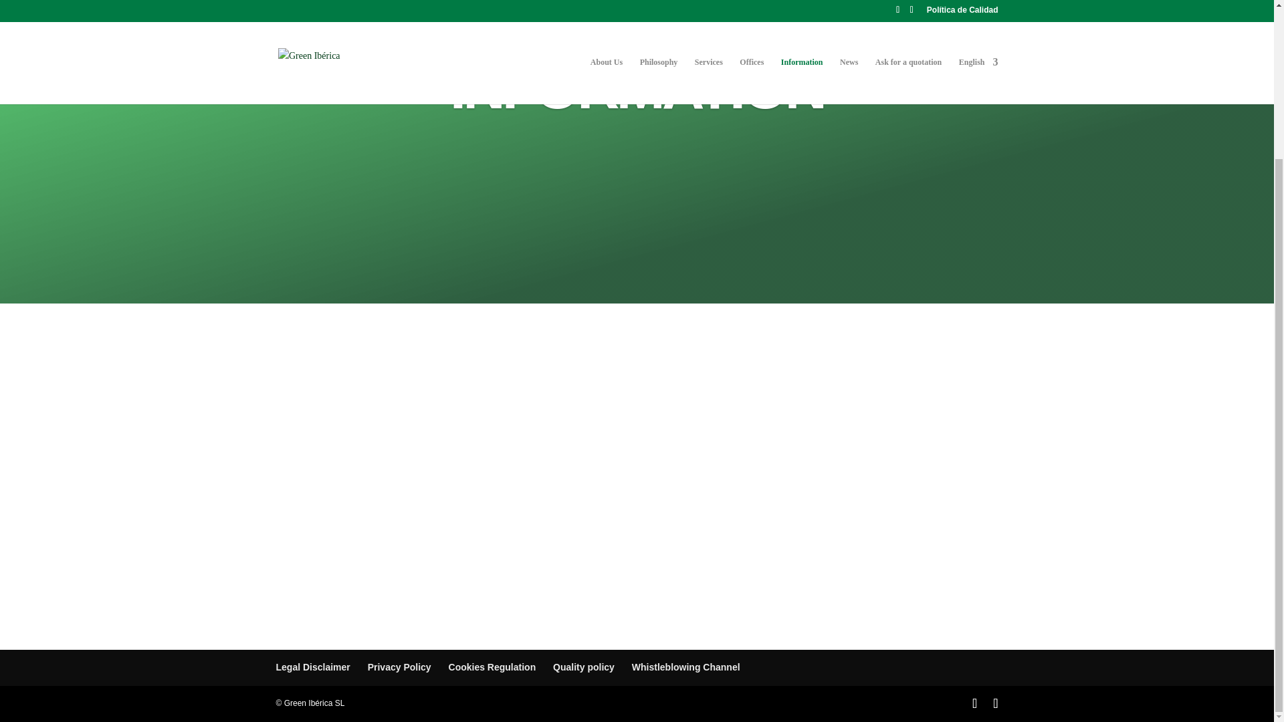 The height and width of the screenshot is (722, 1284). What do you see at coordinates (492, 667) in the screenshot?
I see `Cookies Regulation` at bounding box center [492, 667].